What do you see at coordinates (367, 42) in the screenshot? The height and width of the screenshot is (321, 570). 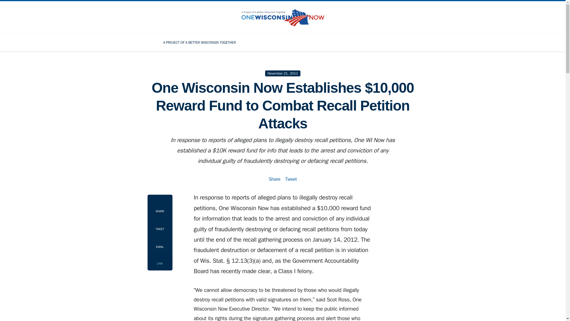 I see `Facebook` at bounding box center [367, 42].